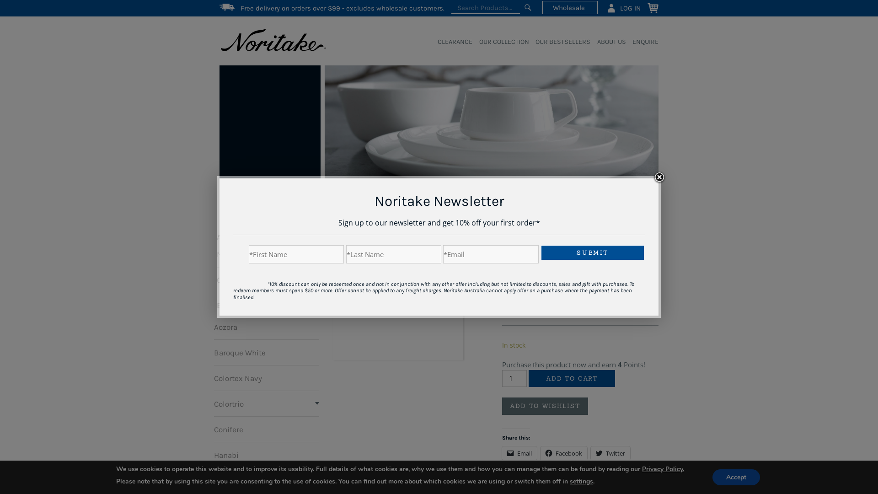 This screenshot has height=494, width=878. What do you see at coordinates (608, 42) in the screenshot?
I see `ABOUT US` at bounding box center [608, 42].